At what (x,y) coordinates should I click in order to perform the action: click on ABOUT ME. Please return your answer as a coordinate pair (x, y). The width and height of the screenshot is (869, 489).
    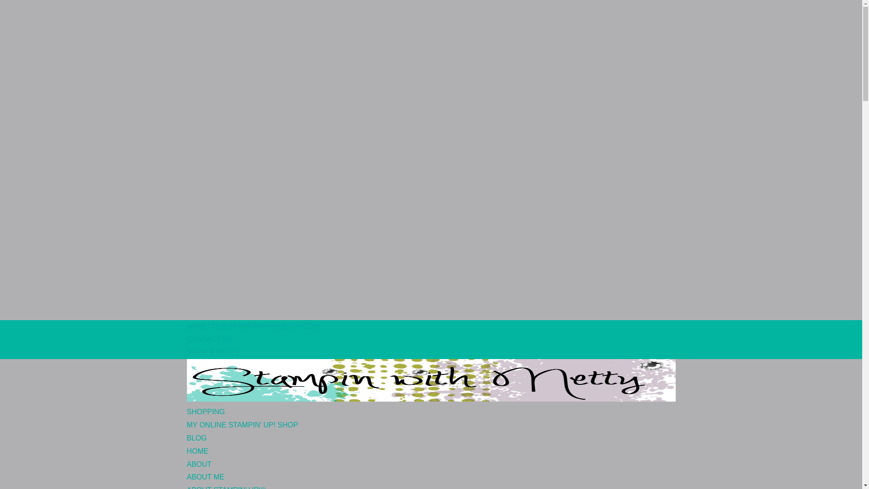
    Looking at the image, I should click on (205, 477).